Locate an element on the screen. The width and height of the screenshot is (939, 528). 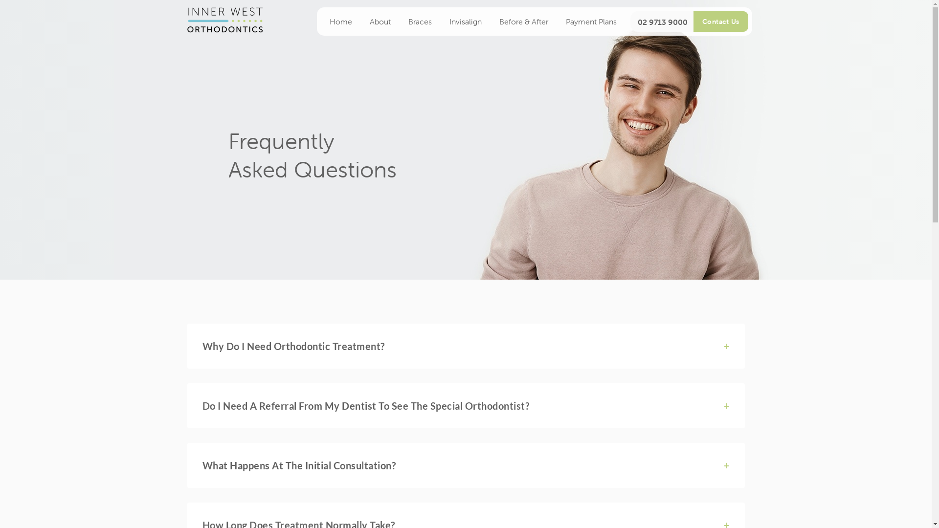
About is located at coordinates (380, 22).